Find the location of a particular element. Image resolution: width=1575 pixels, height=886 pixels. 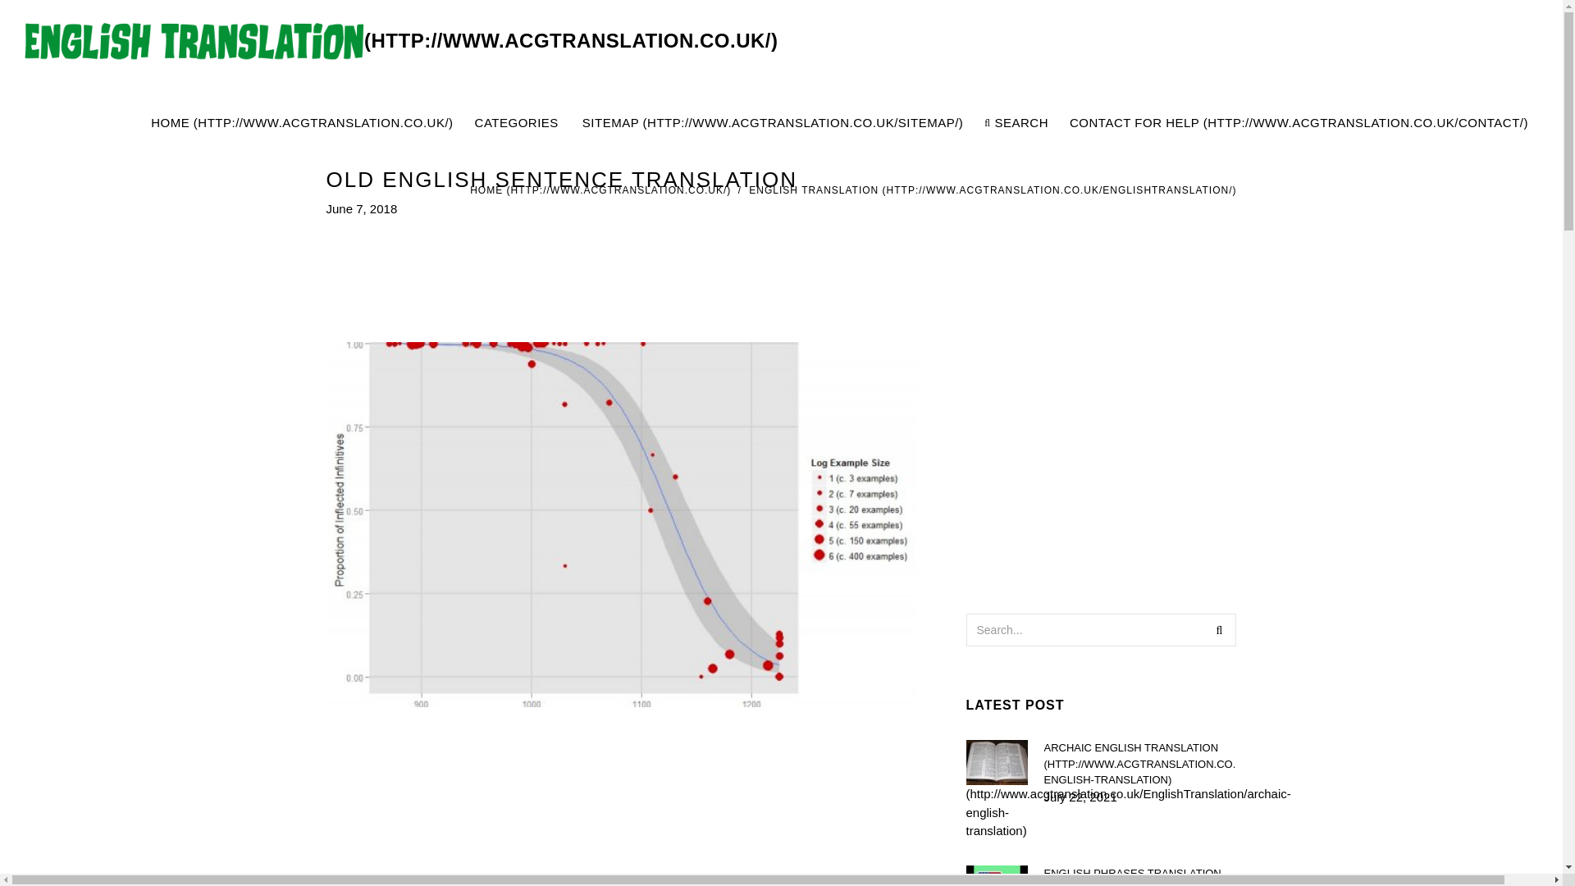

ENGLISH PHRASES TRANSLATION is located at coordinates (1139, 875).